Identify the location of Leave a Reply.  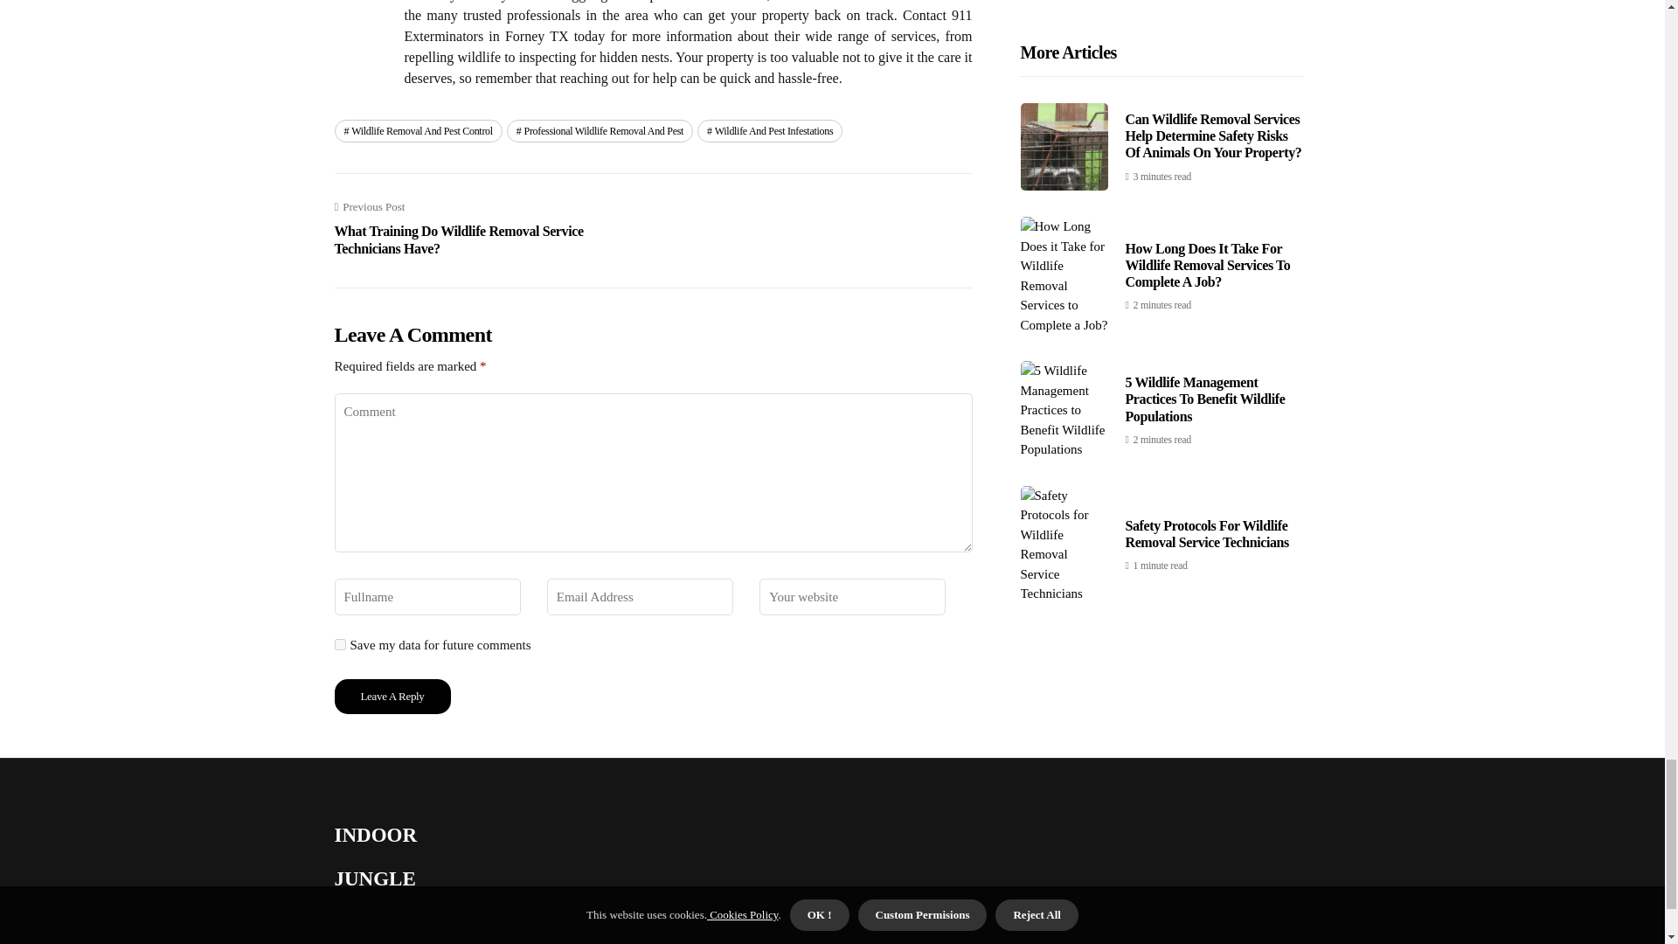
(392, 696).